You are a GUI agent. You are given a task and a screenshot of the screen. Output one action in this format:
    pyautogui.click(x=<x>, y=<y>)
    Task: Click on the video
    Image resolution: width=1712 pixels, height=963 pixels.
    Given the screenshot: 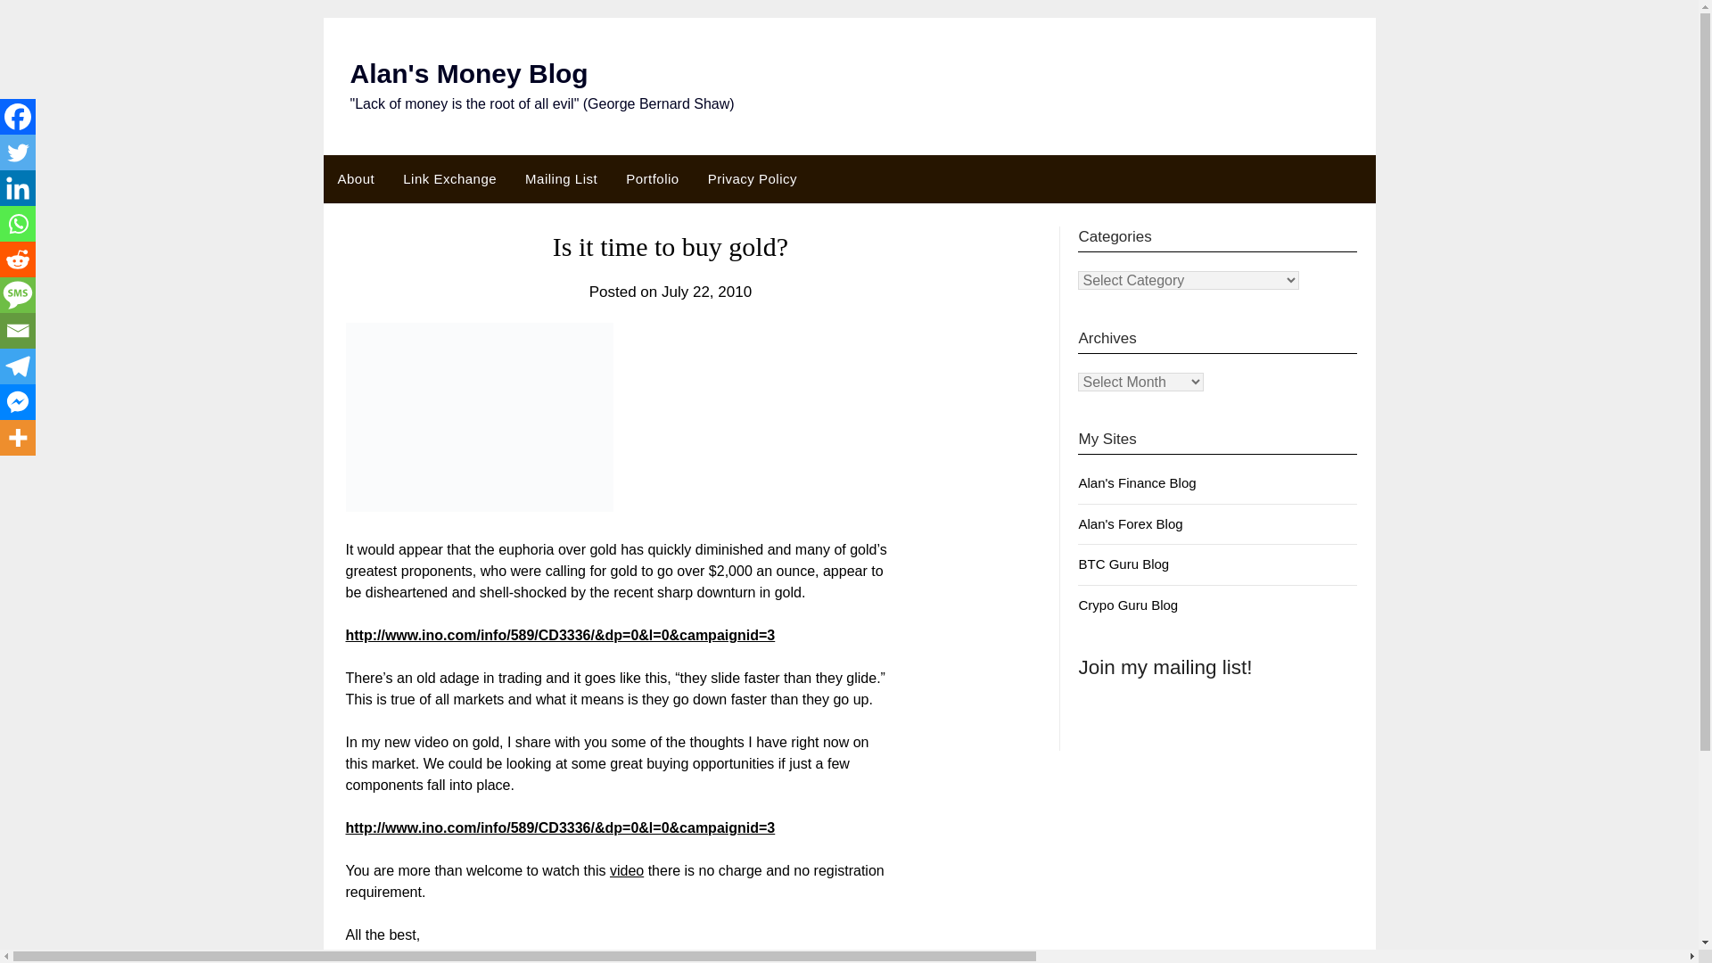 What is the action you would take?
    pyautogui.click(x=626, y=870)
    